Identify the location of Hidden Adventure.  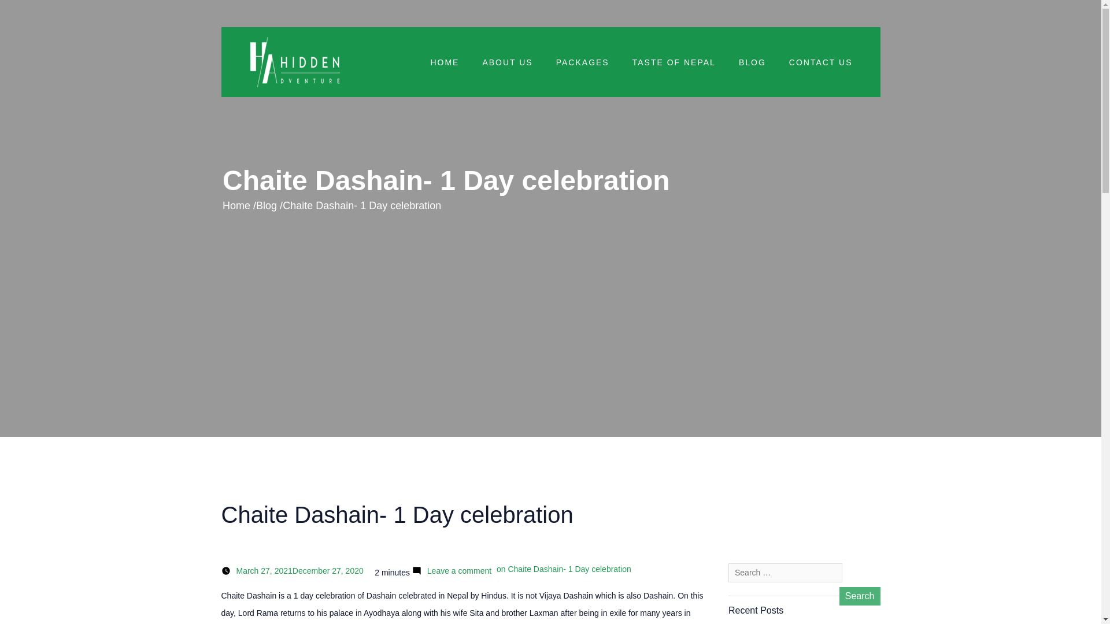
(295, 62).